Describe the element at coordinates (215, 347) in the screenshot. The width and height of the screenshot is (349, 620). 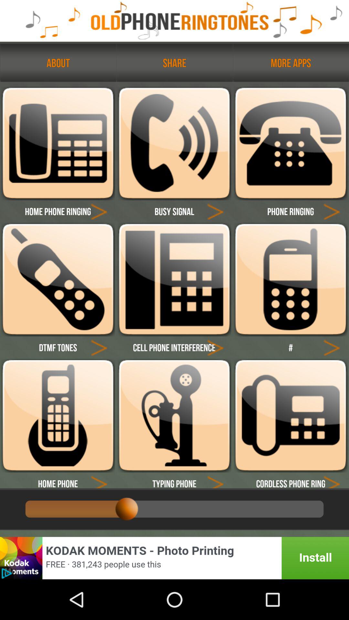
I see `click arrow button` at that location.